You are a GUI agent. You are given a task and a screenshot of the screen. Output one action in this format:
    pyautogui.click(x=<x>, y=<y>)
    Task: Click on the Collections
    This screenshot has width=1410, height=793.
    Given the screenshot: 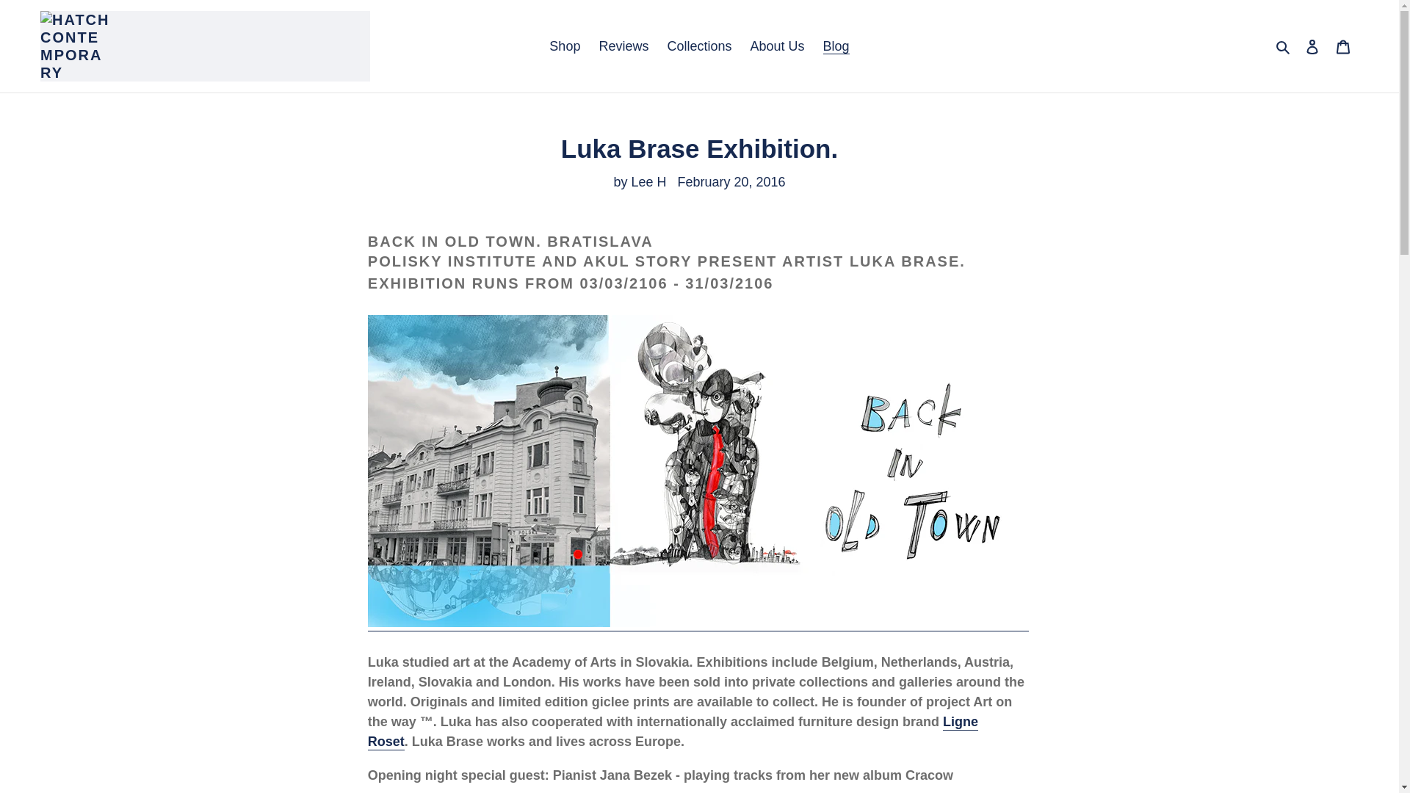 What is the action you would take?
    pyautogui.click(x=699, y=46)
    